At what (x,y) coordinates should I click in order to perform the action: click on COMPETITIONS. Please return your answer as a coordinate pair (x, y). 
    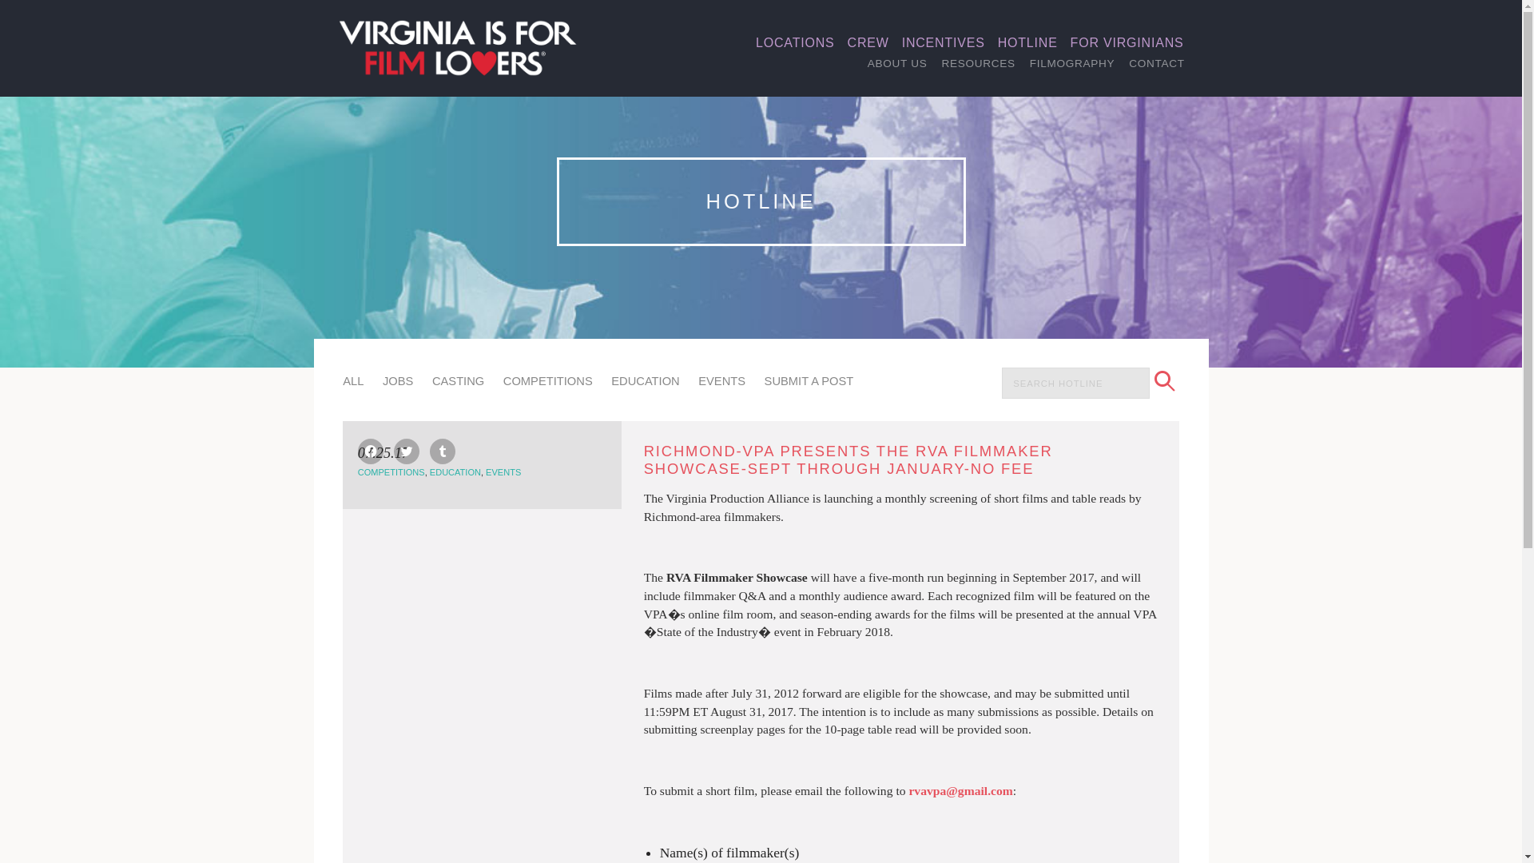
    Looking at the image, I should click on (391, 471).